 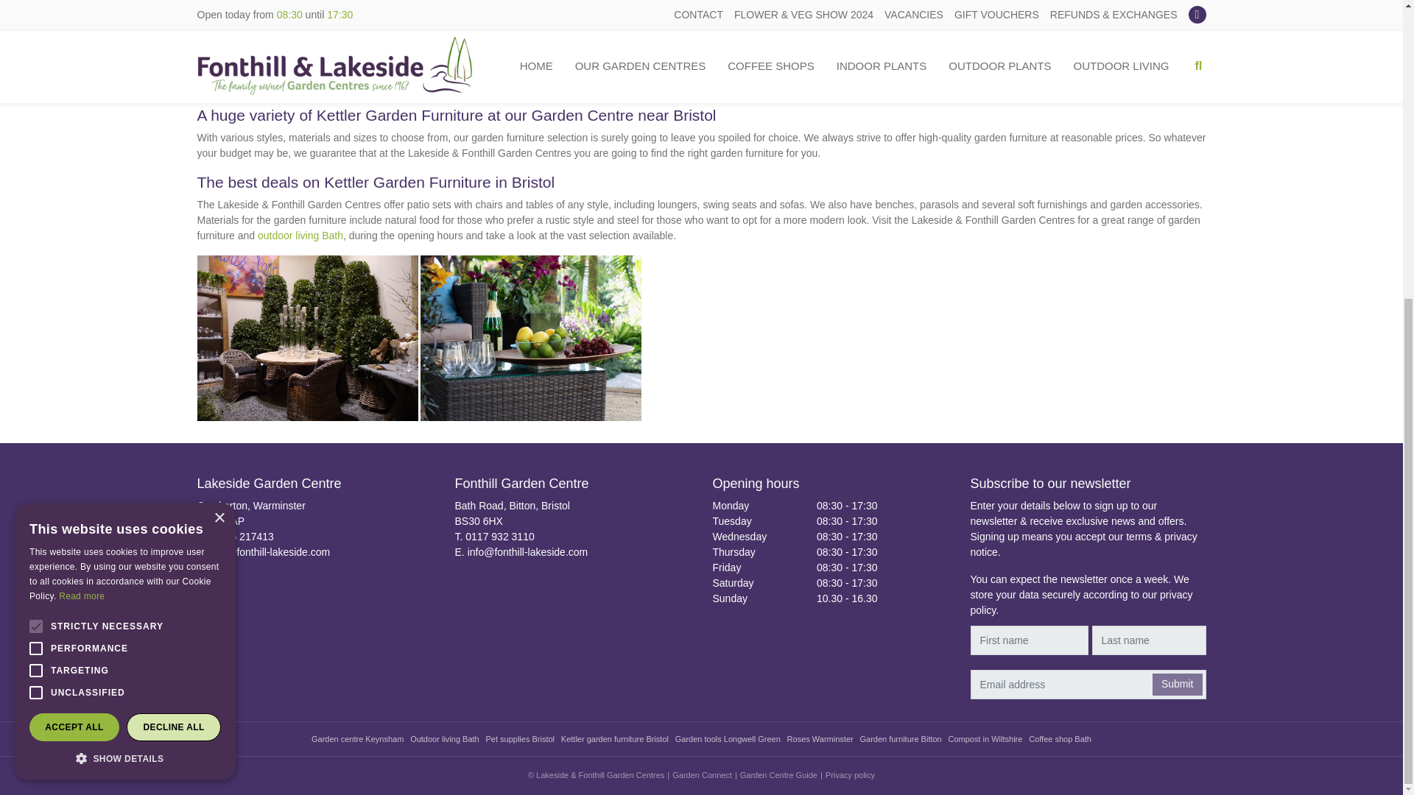 What do you see at coordinates (356, 738) in the screenshot?
I see `Garden centre Keynsham` at bounding box center [356, 738].